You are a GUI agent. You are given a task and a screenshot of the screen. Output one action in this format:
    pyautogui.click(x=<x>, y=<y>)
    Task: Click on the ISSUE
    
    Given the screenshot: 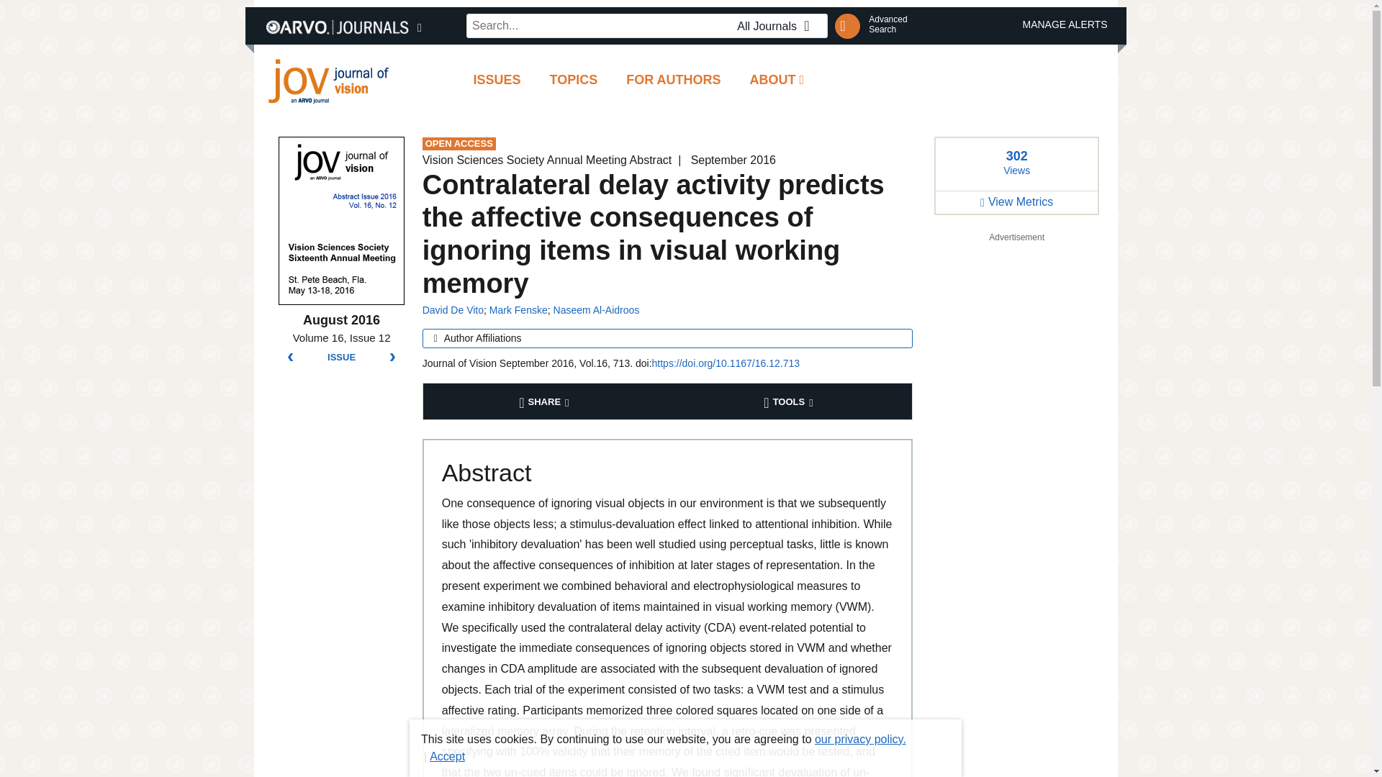 What is the action you would take?
    pyautogui.click(x=341, y=358)
    